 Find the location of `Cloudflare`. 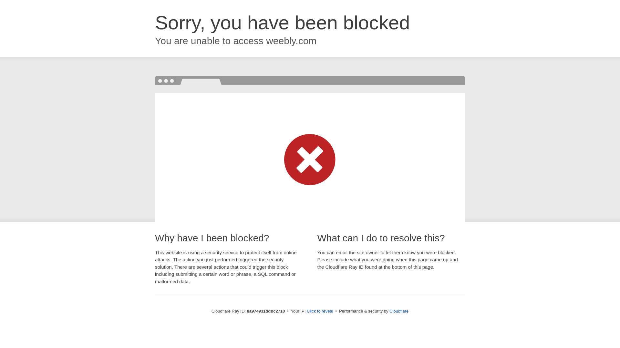

Cloudflare is located at coordinates (399, 311).